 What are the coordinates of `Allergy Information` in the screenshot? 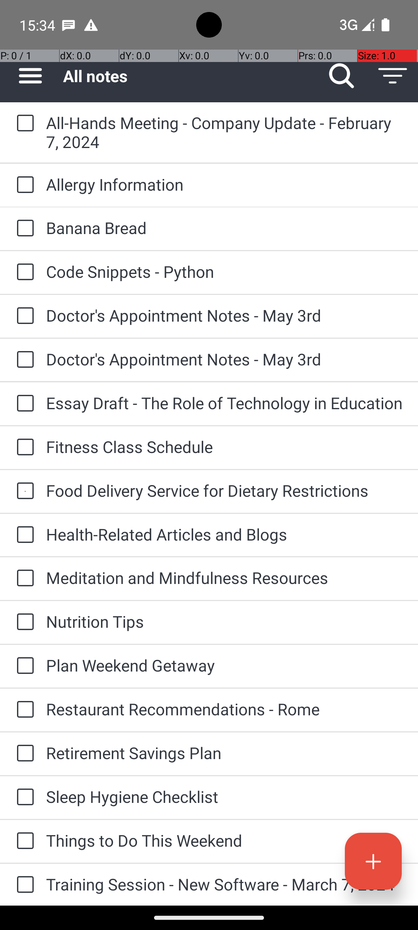 It's located at (224, 184).